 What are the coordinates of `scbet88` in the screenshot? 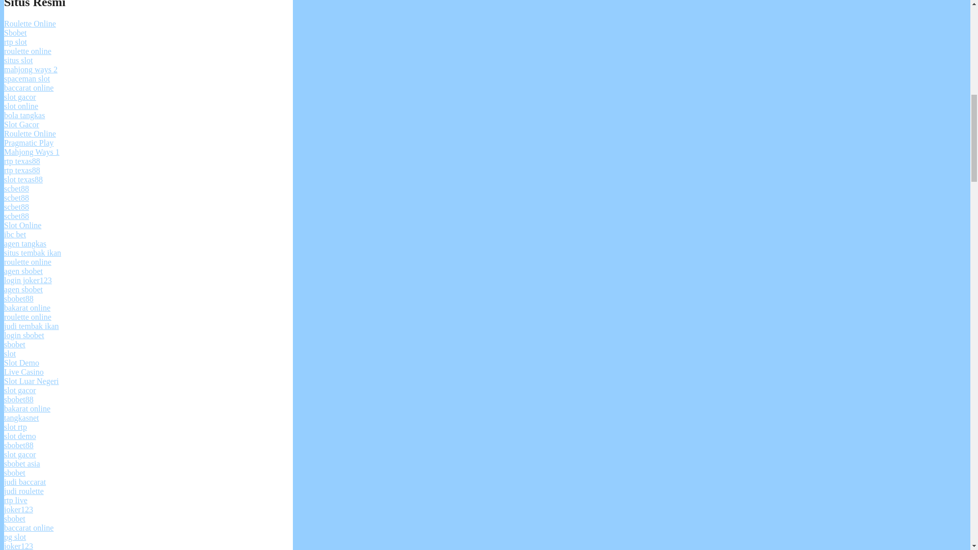 It's located at (16, 198).